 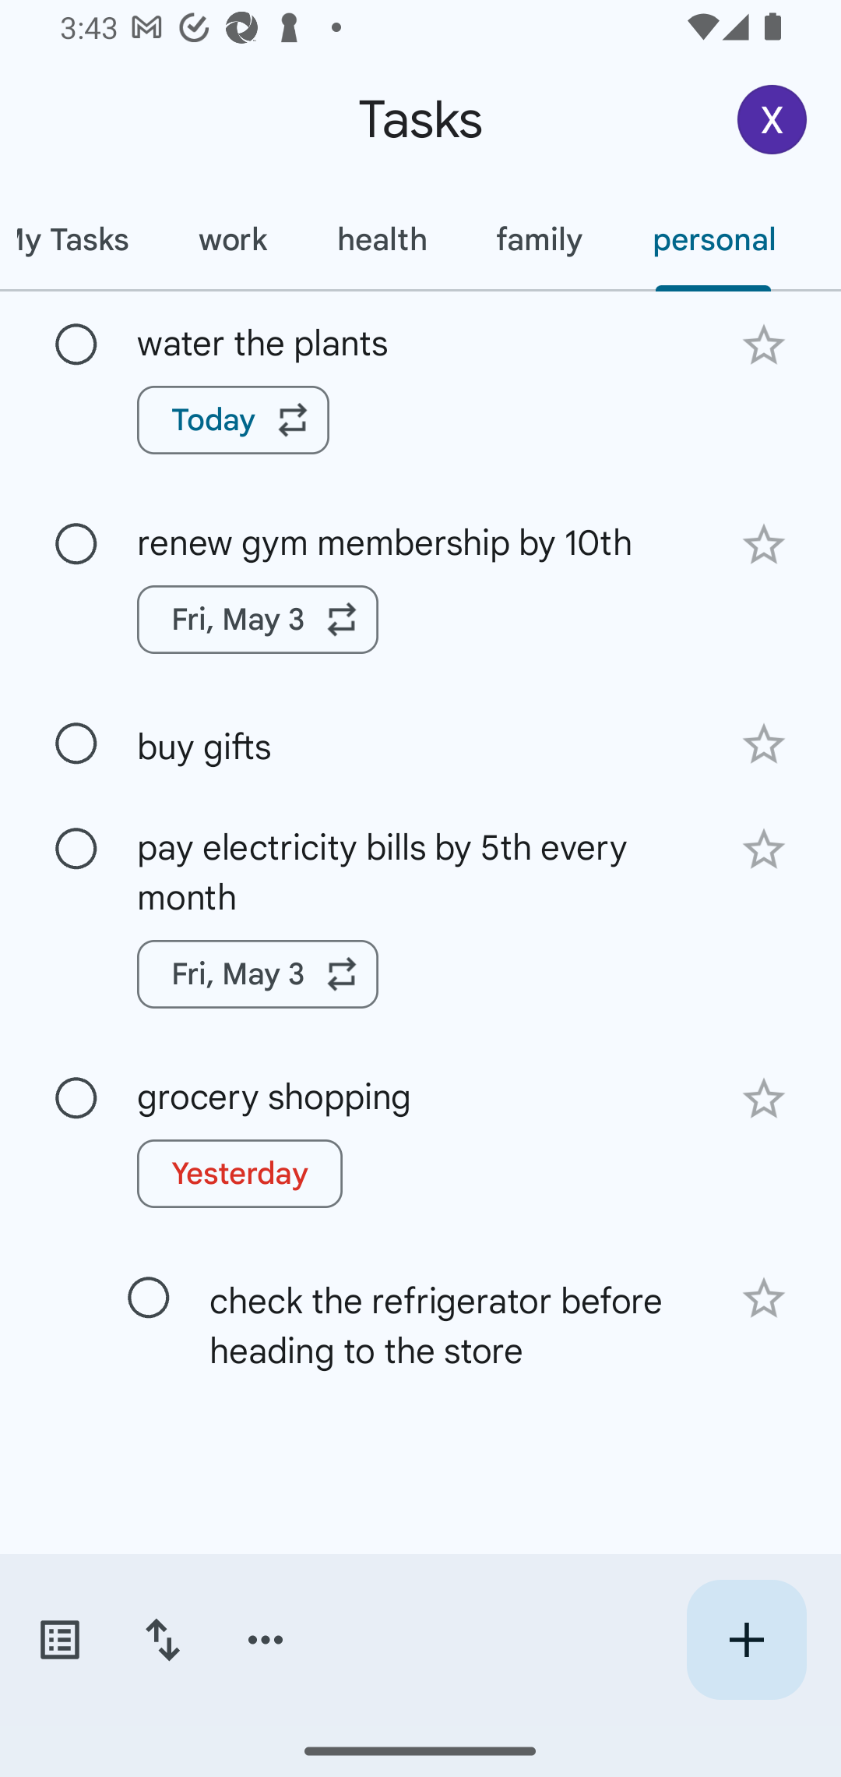 I want to click on Mark as complete, so click(x=76, y=1099).